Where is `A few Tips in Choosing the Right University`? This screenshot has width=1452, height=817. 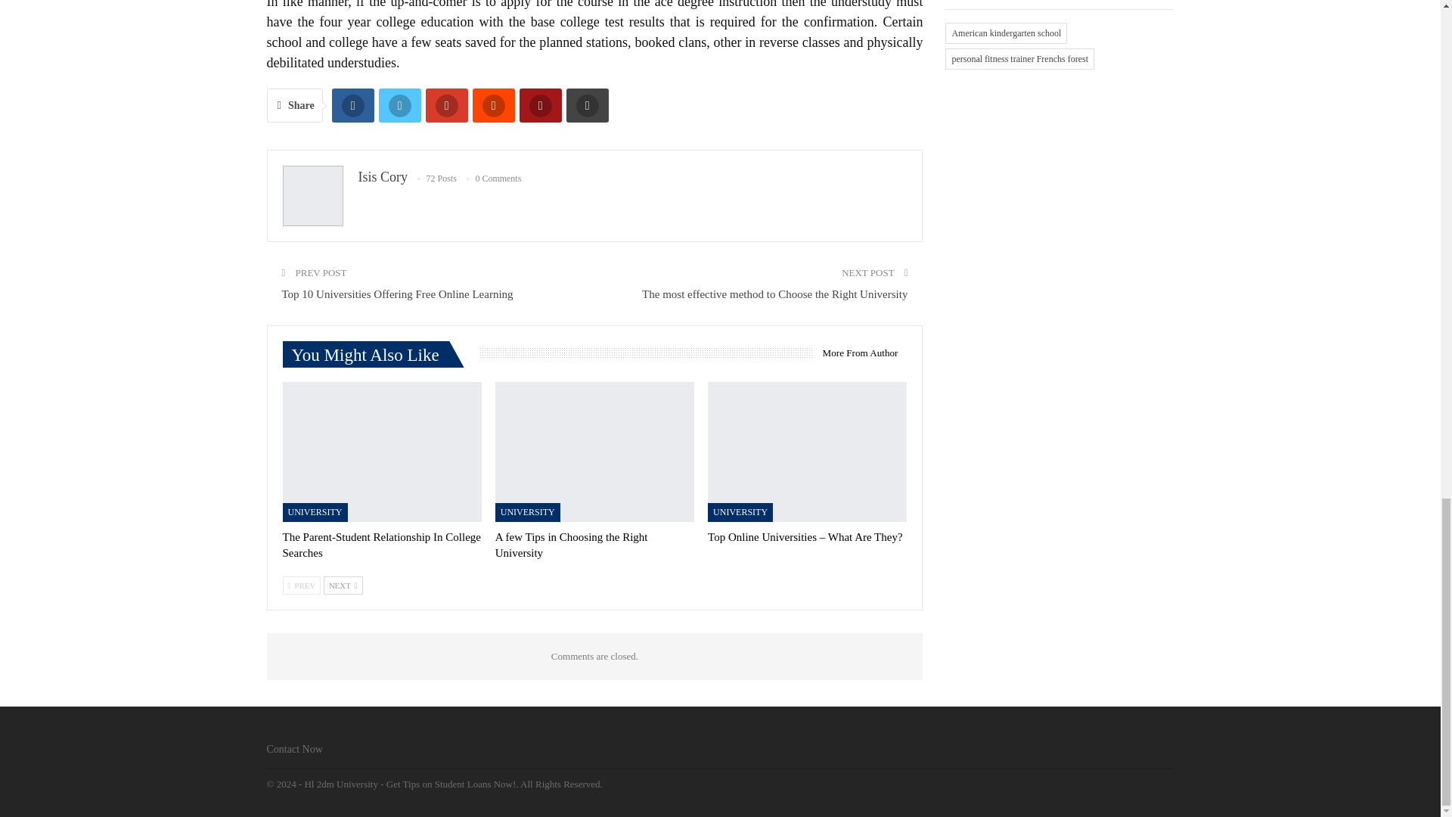
A few Tips in Choosing the Right University is located at coordinates (571, 545).